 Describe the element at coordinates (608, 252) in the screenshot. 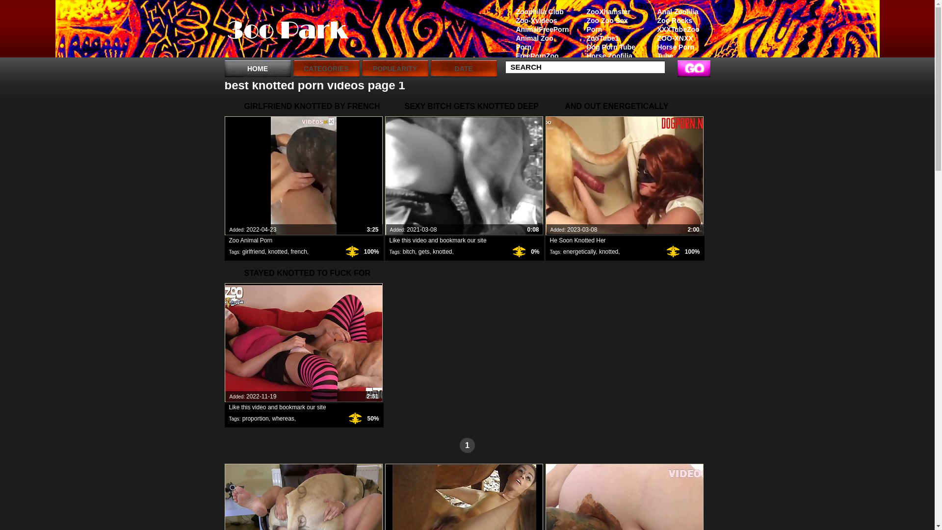

I see `knotted` at that location.